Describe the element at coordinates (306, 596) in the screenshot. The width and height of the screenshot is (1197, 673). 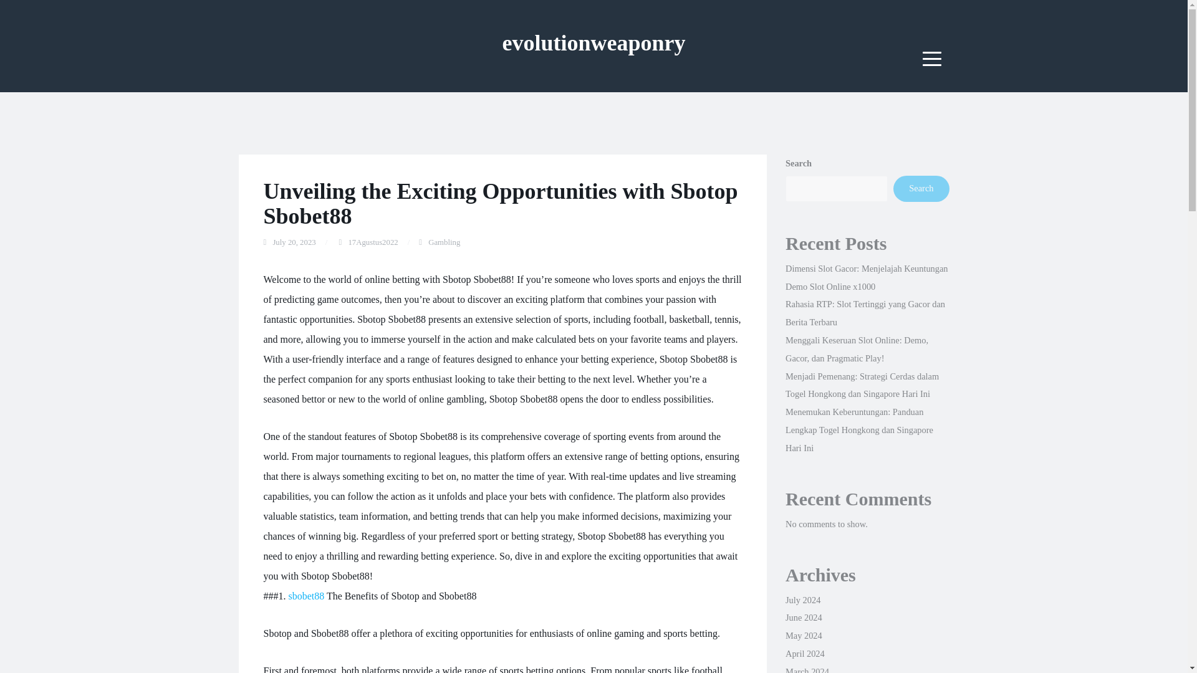
I see `sbobet88` at that location.